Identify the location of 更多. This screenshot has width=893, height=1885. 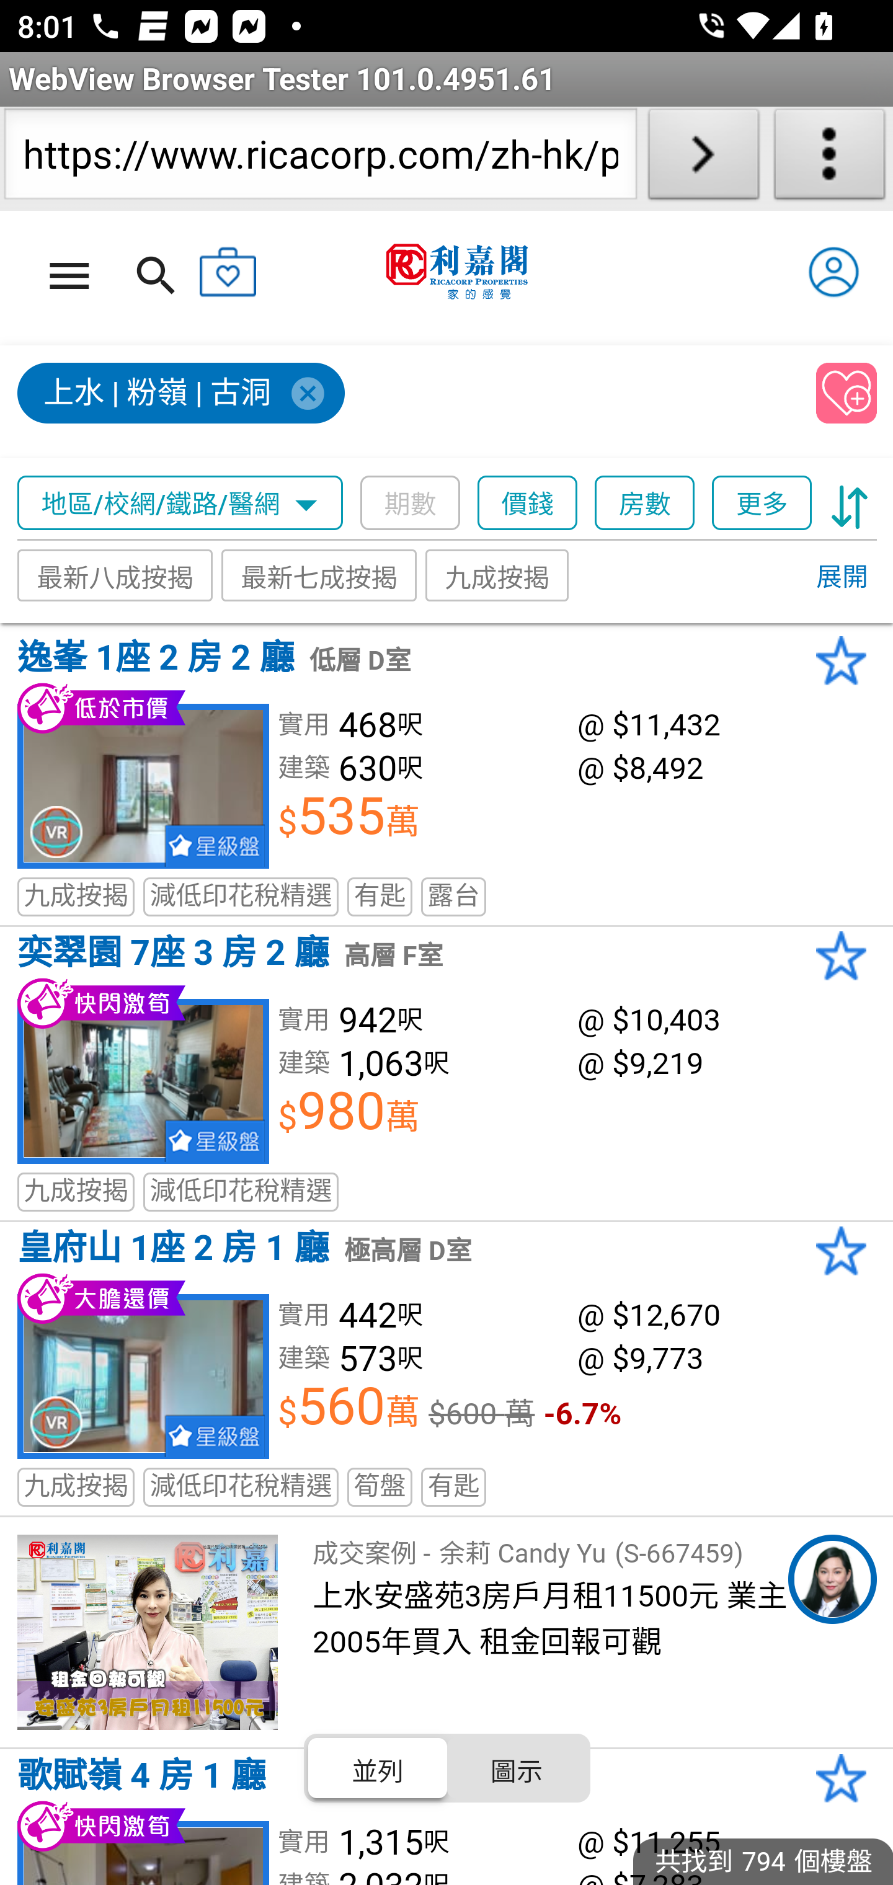
(762, 503).